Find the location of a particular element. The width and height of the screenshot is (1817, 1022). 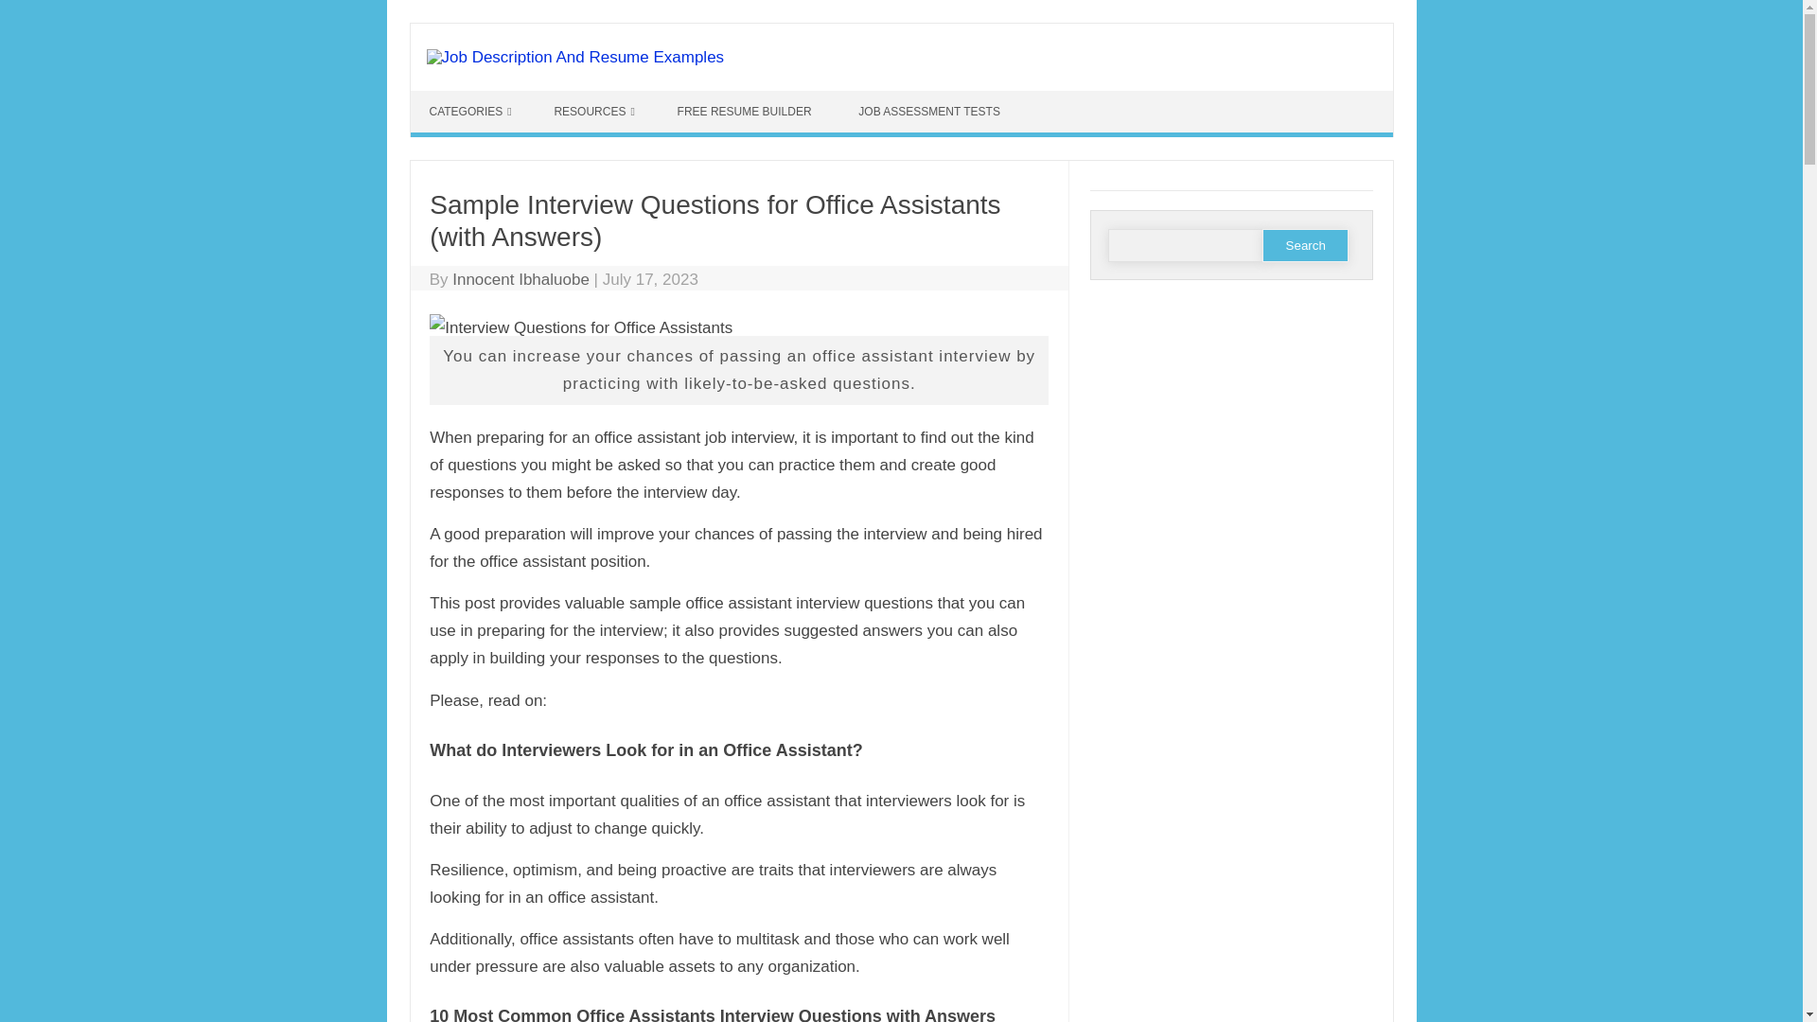

JOB ASSESSMENT TESTS is located at coordinates (931, 112).